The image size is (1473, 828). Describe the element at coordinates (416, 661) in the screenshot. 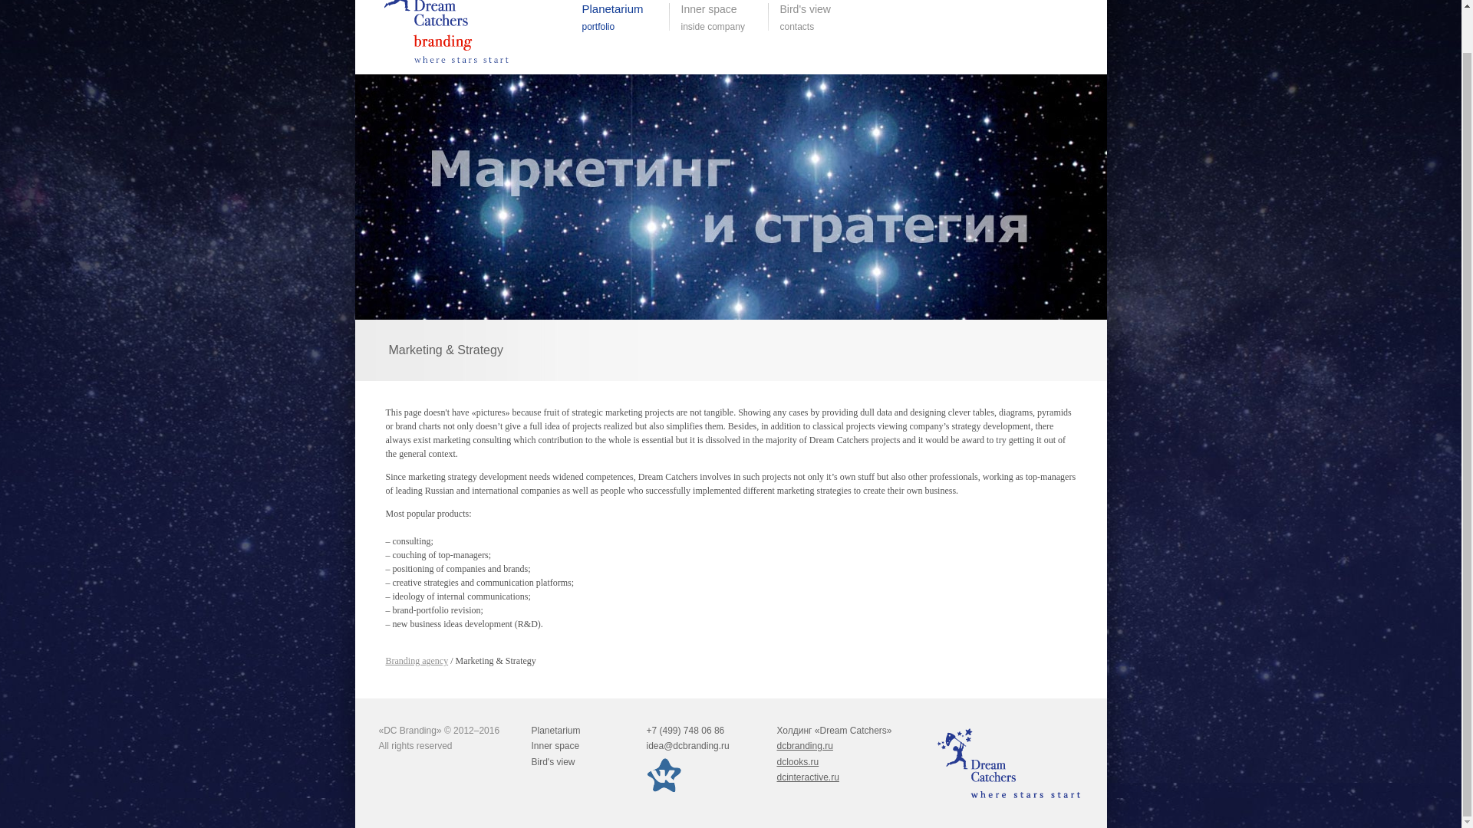

I see `Bird's view` at that location.